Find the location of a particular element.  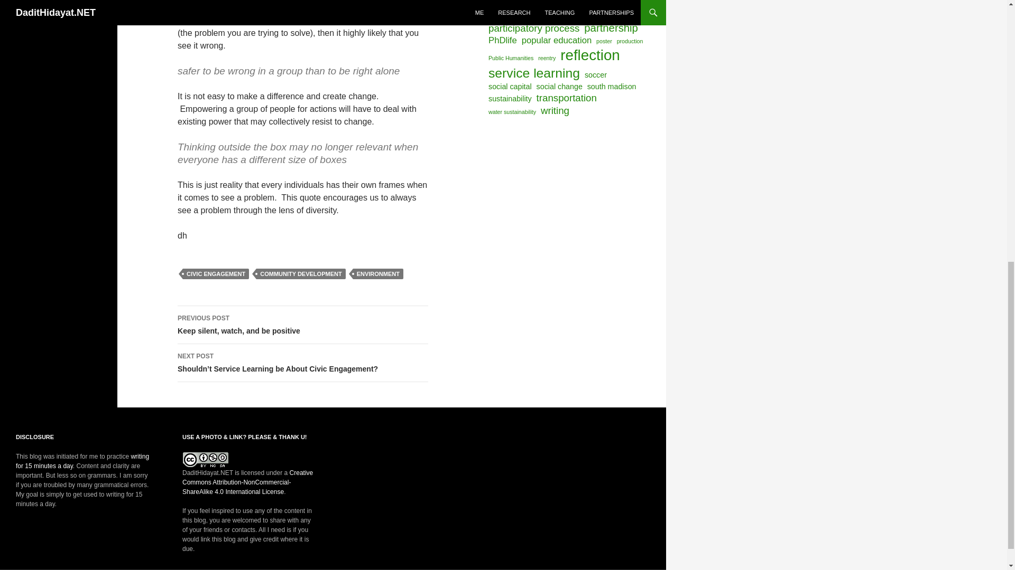

CIVIC ENGAGEMENT is located at coordinates (216, 273).